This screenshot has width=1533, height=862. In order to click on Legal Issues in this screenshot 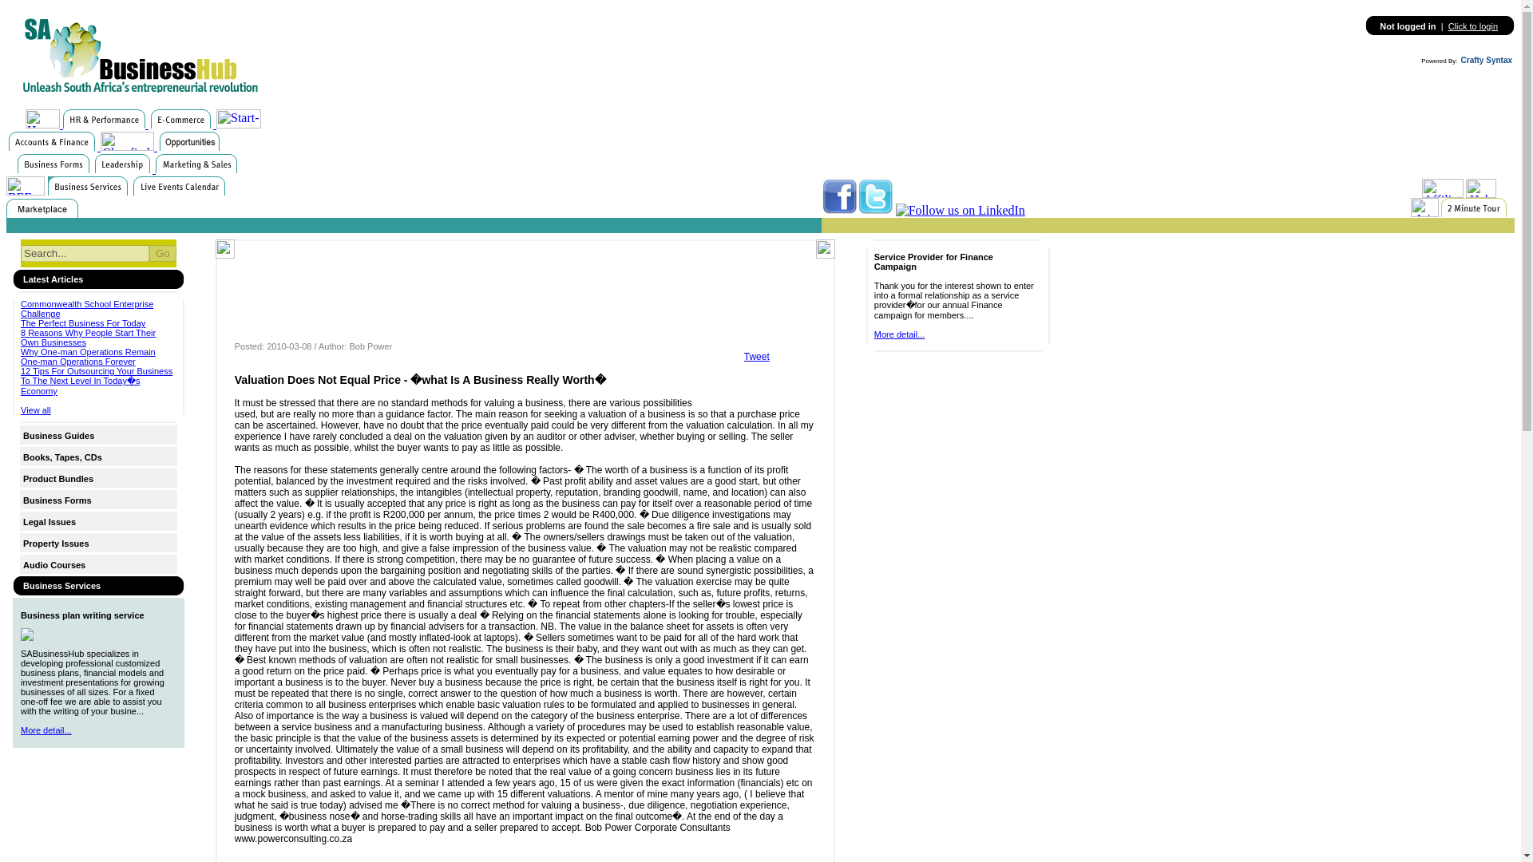, I will do `click(49, 522)`.